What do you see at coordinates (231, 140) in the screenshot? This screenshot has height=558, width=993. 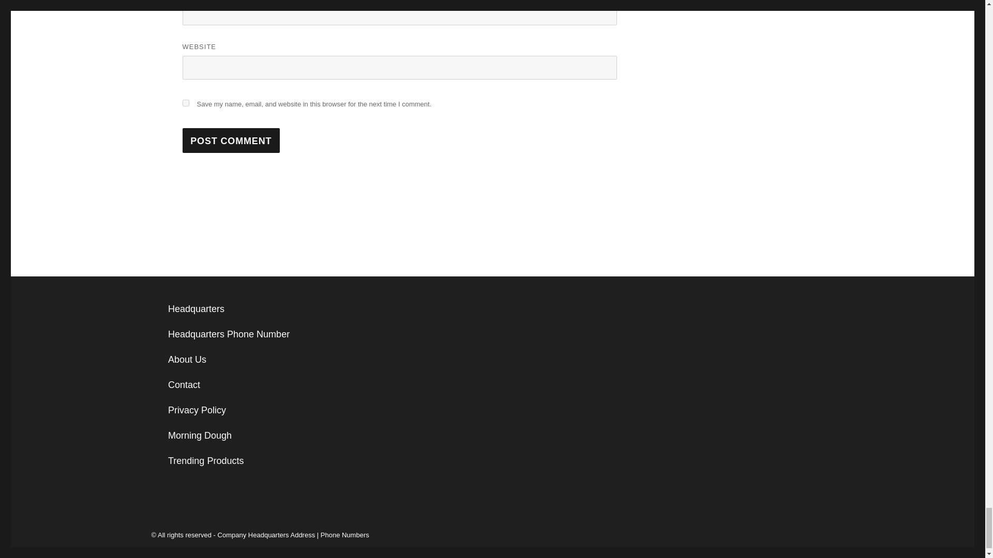 I see `Post Comment` at bounding box center [231, 140].